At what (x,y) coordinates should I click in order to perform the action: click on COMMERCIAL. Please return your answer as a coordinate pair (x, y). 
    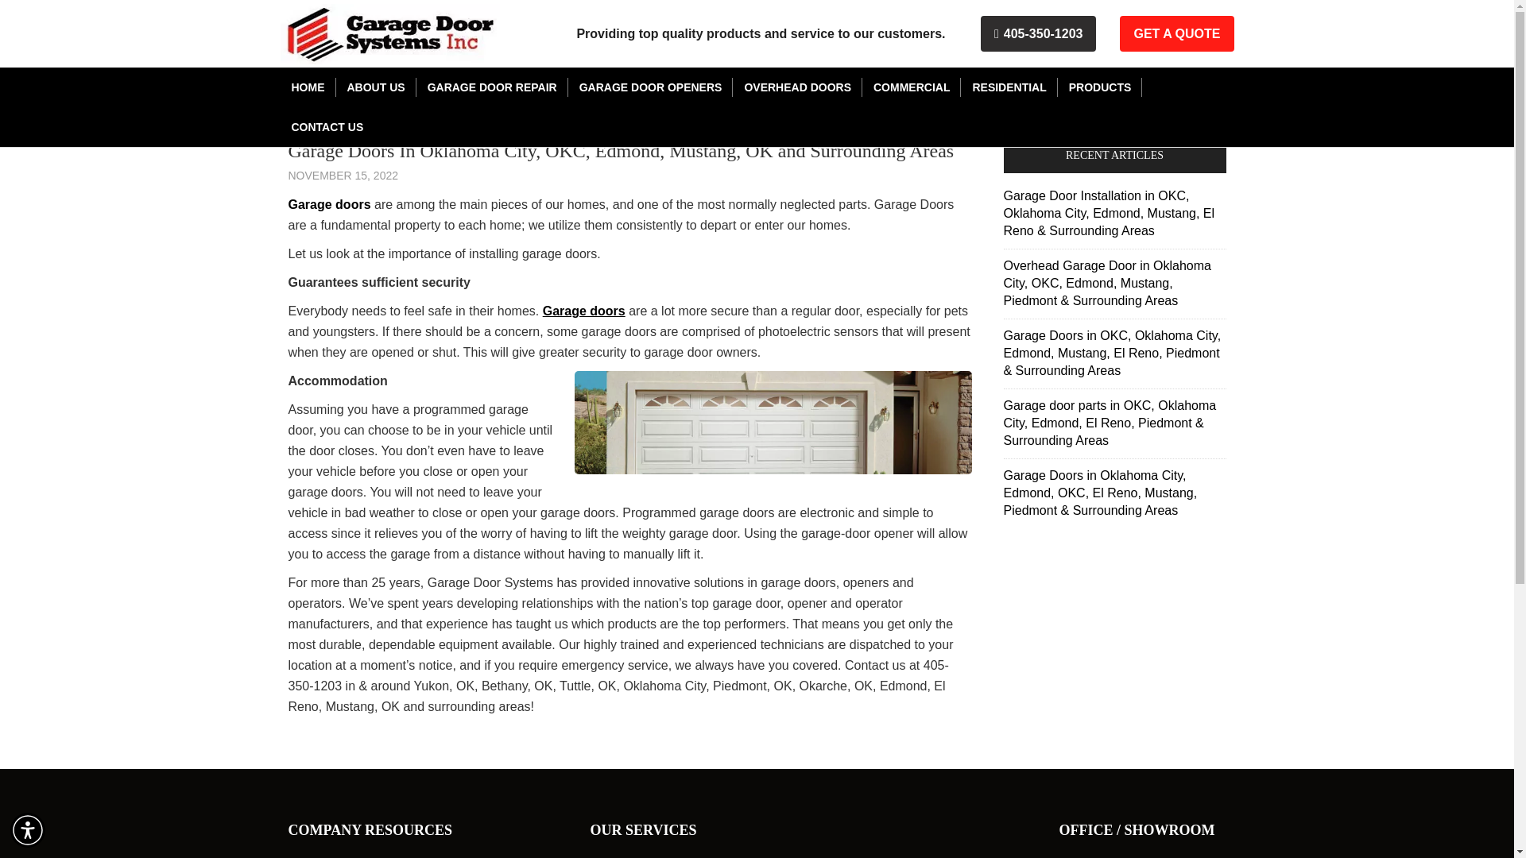
    Looking at the image, I should click on (911, 87).